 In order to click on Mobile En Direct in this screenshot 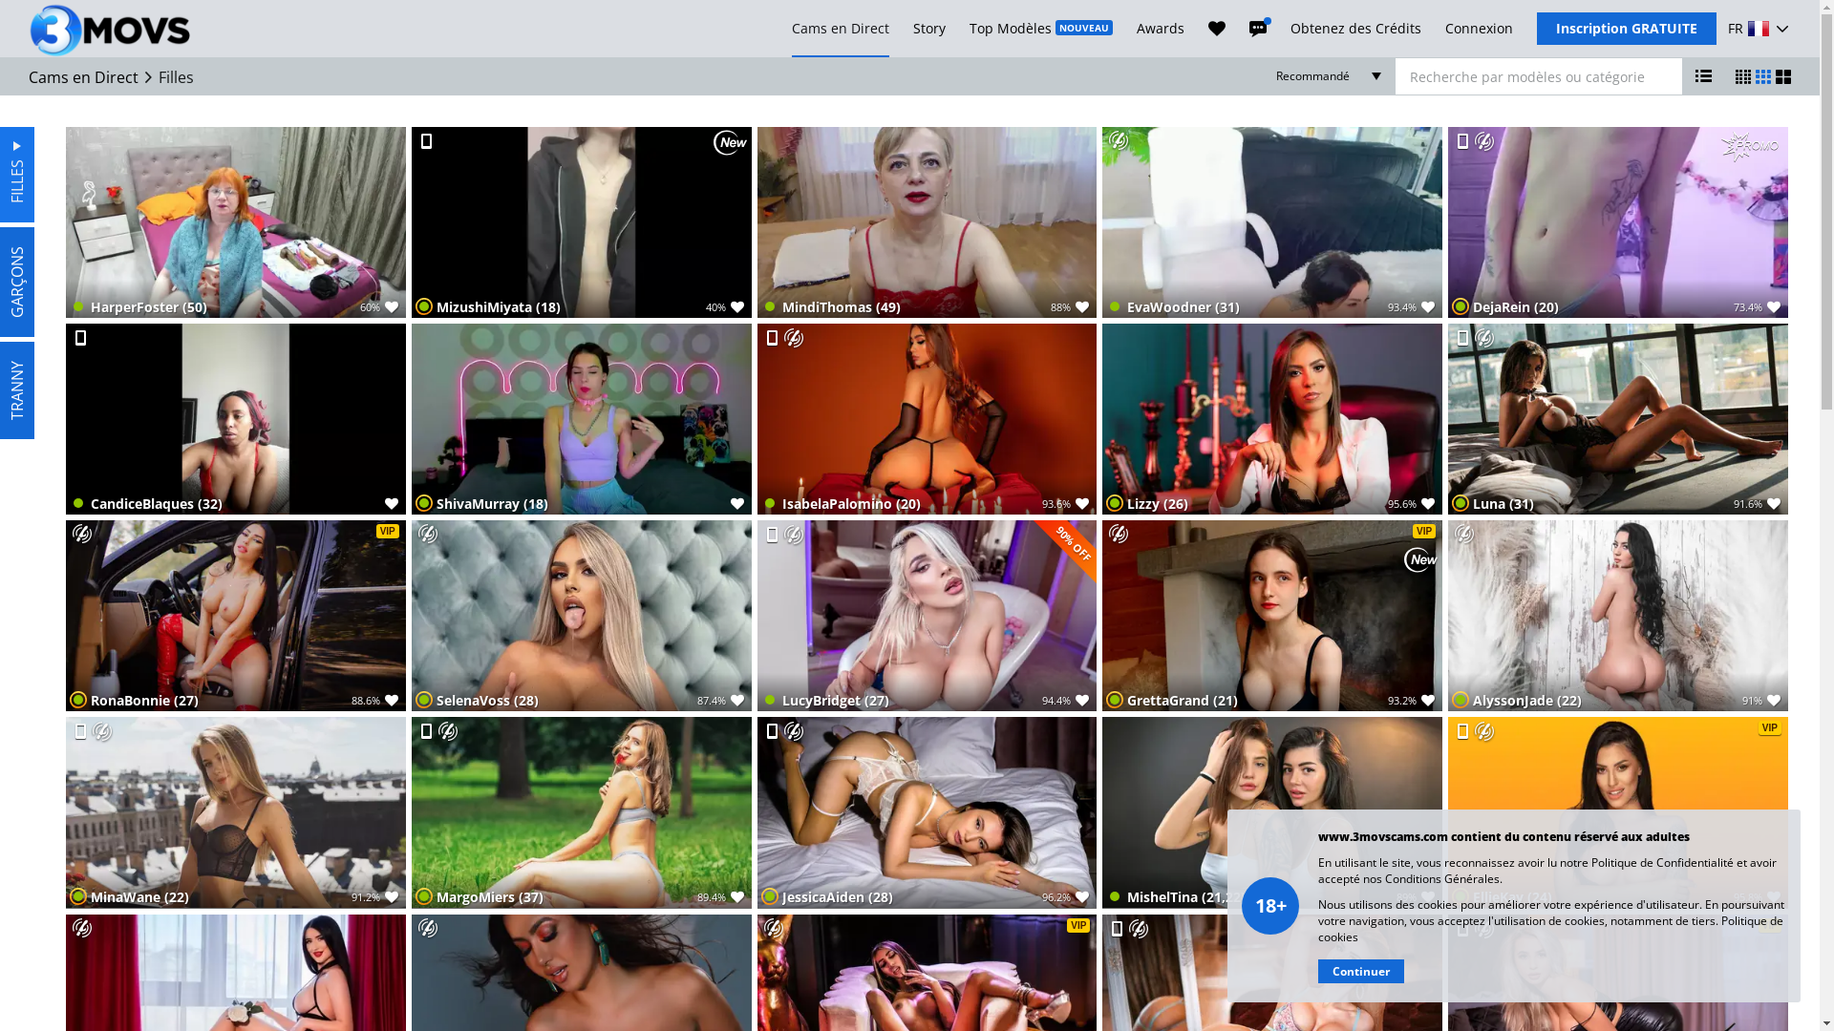, I will do `click(1462, 141)`.